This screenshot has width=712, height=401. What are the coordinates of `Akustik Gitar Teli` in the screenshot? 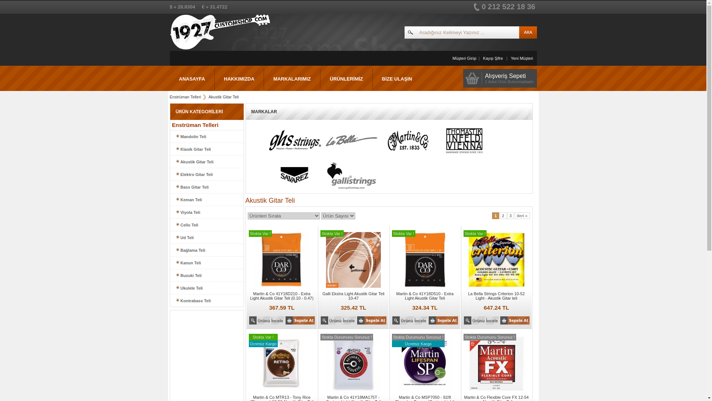 It's located at (207, 162).